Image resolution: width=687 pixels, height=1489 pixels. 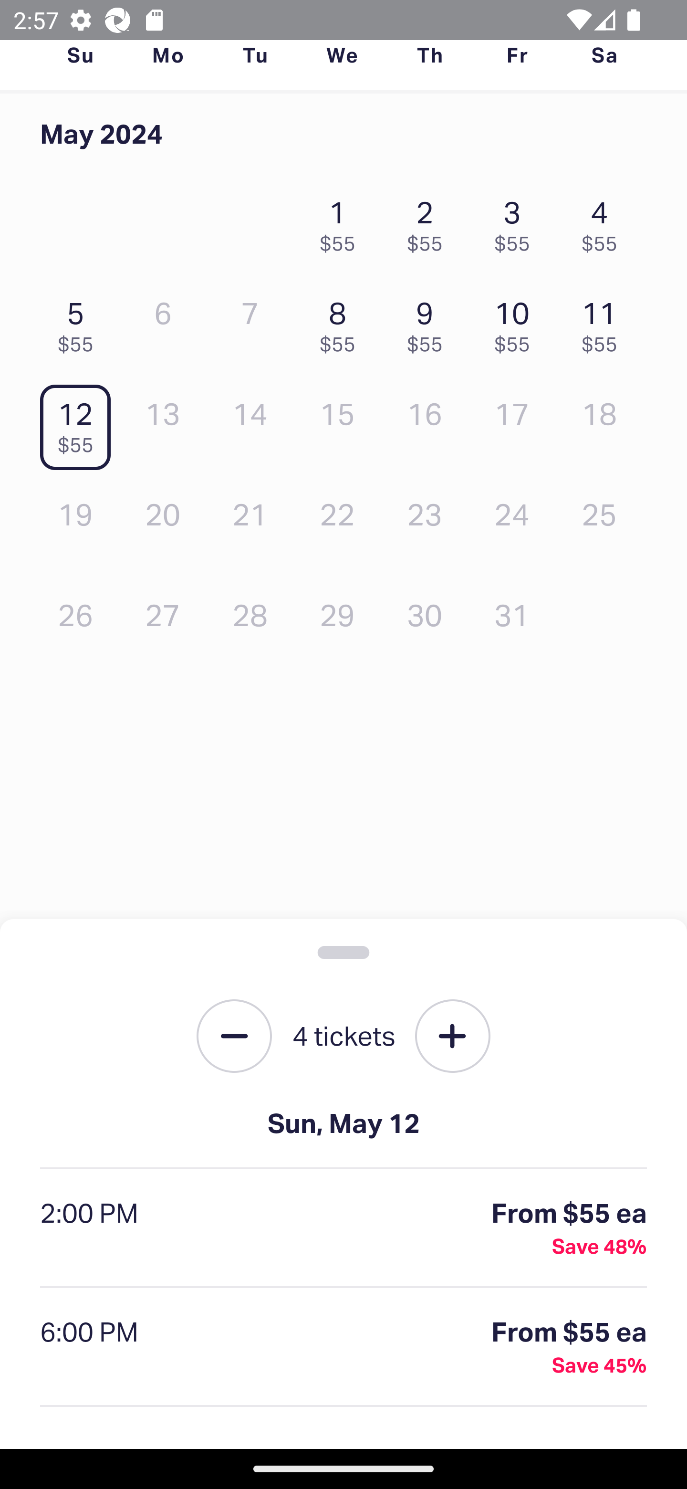 I want to click on 8 $55, so click(x=343, y=322).